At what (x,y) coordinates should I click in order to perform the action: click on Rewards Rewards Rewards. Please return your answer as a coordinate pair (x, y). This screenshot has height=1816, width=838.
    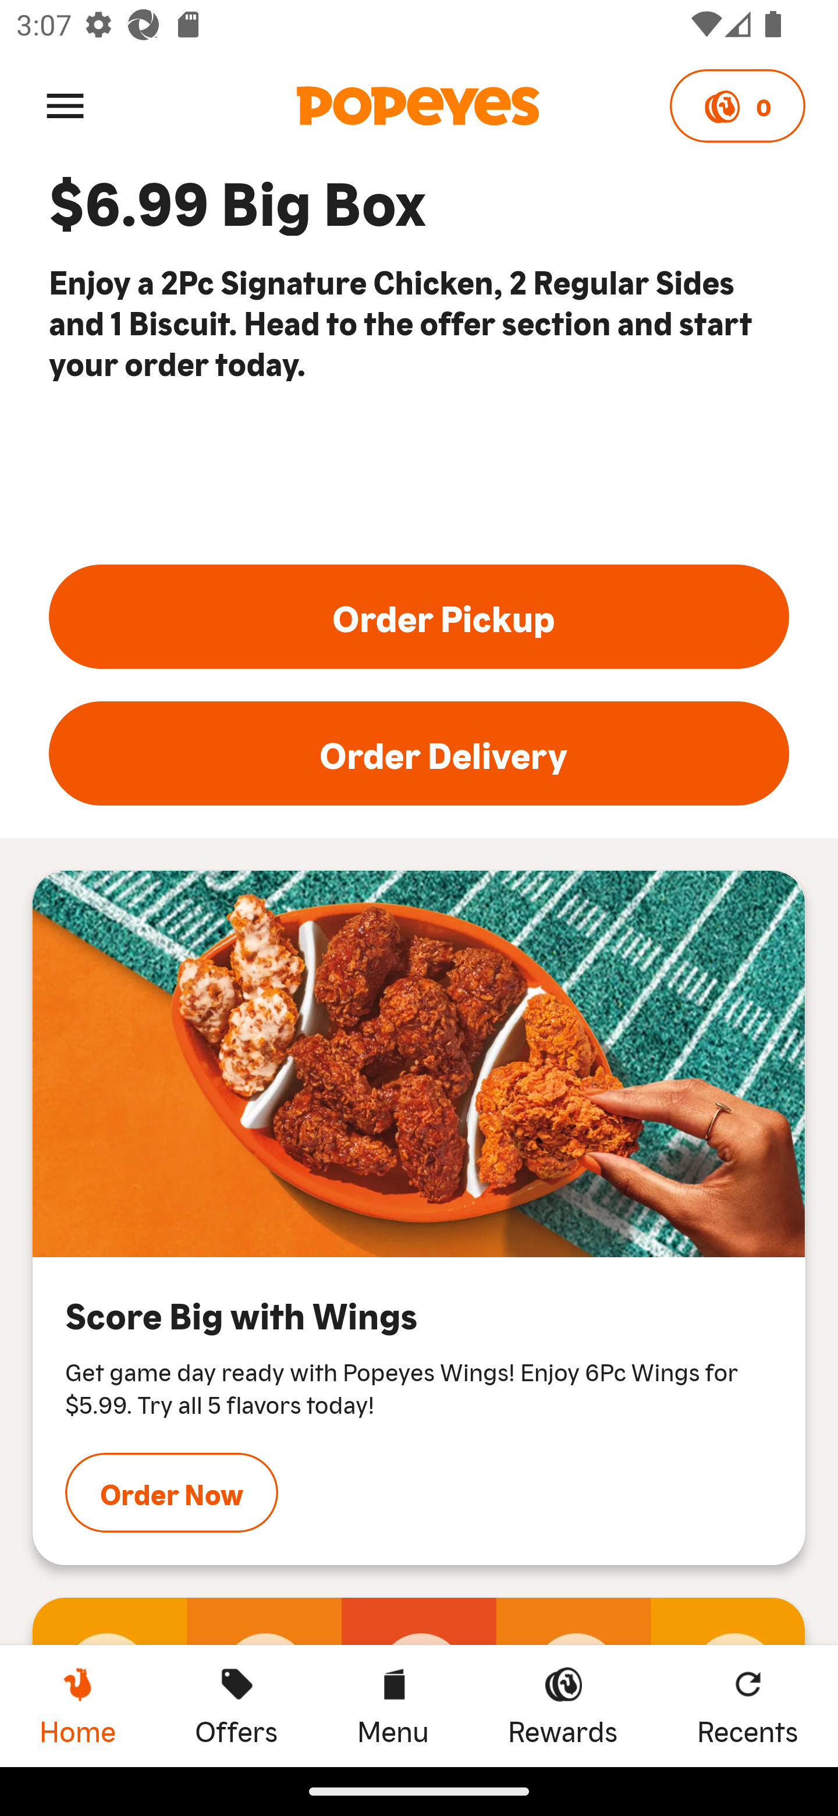
    Looking at the image, I should click on (563, 1705).